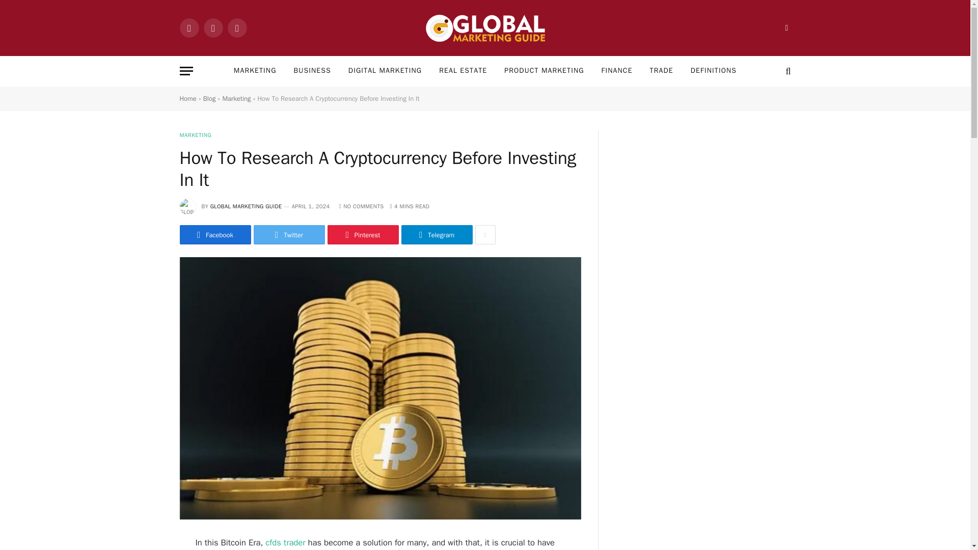 This screenshot has height=550, width=978. I want to click on DIGITAL MARKETING, so click(385, 71).